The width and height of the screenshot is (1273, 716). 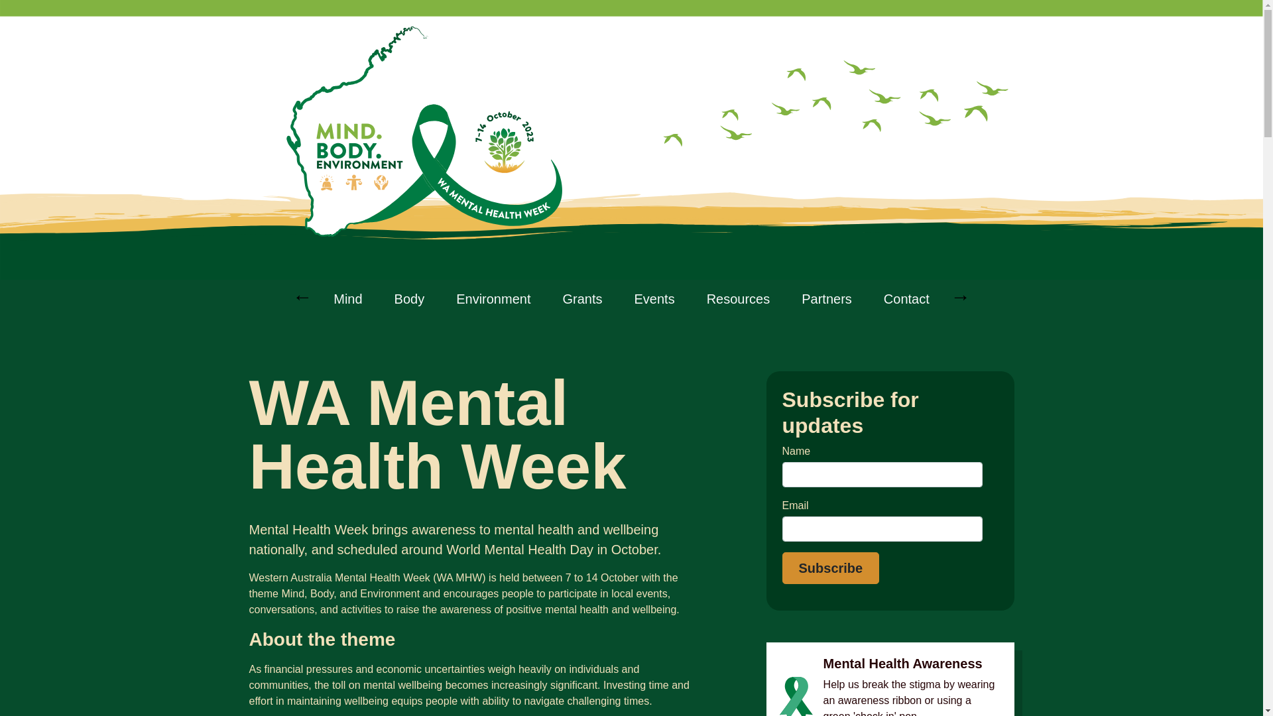 What do you see at coordinates (739, 299) in the screenshot?
I see `Resources` at bounding box center [739, 299].